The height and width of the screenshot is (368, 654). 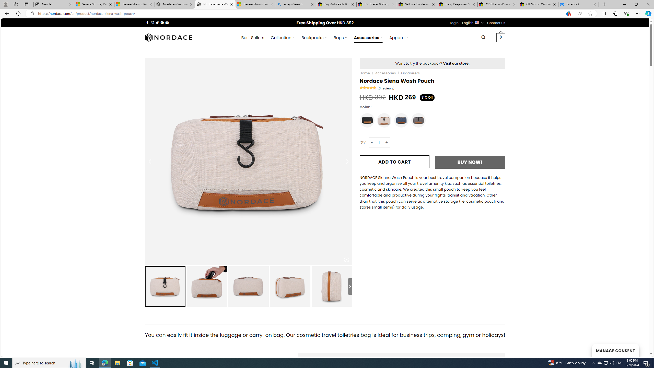 I want to click on Follow on Facebook, so click(x=147, y=22).